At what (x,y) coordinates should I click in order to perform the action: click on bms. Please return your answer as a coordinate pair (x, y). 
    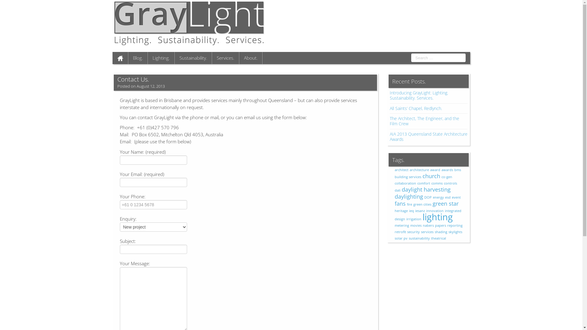
    Looking at the image, I should click on (458, 170).